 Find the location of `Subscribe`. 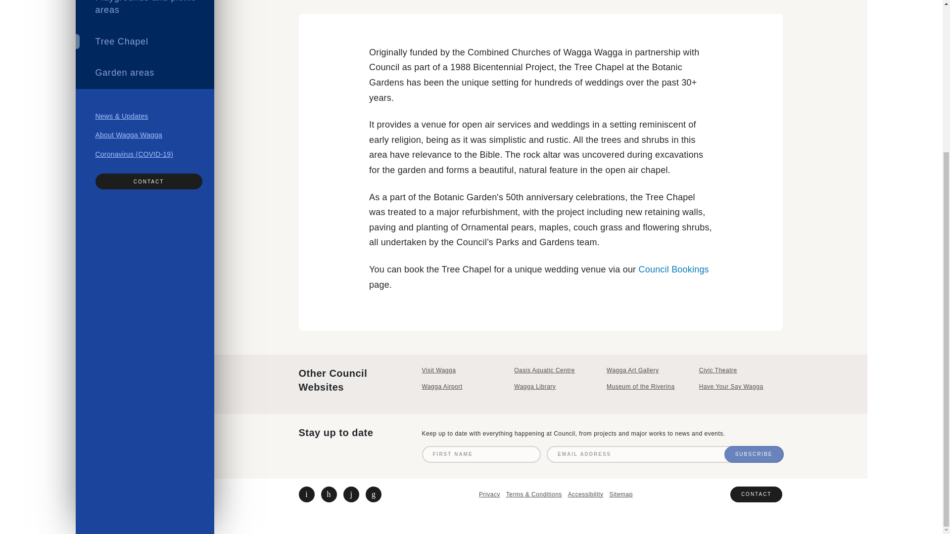

Subscribe is located at coordinates (754, 454).